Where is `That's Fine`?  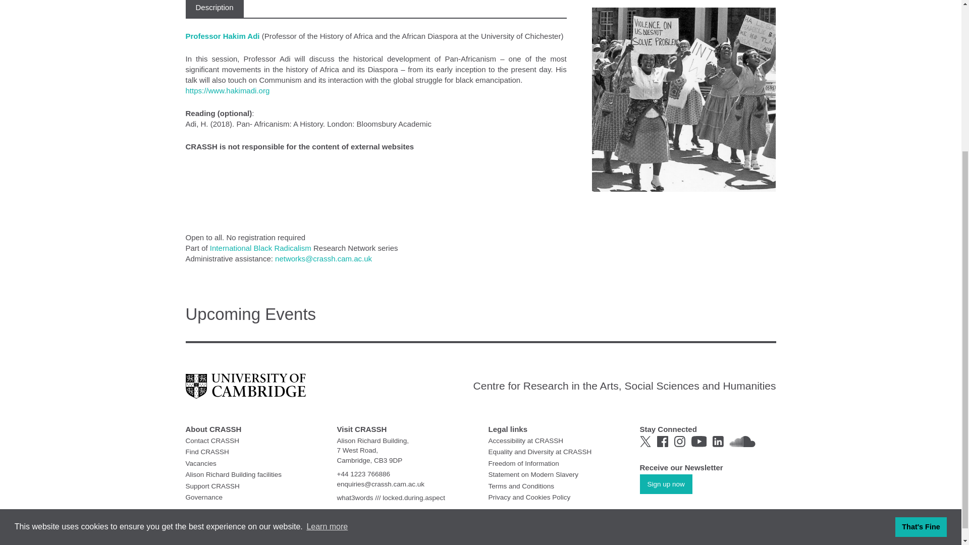
That's Fine is located at coordinates (921, 318).